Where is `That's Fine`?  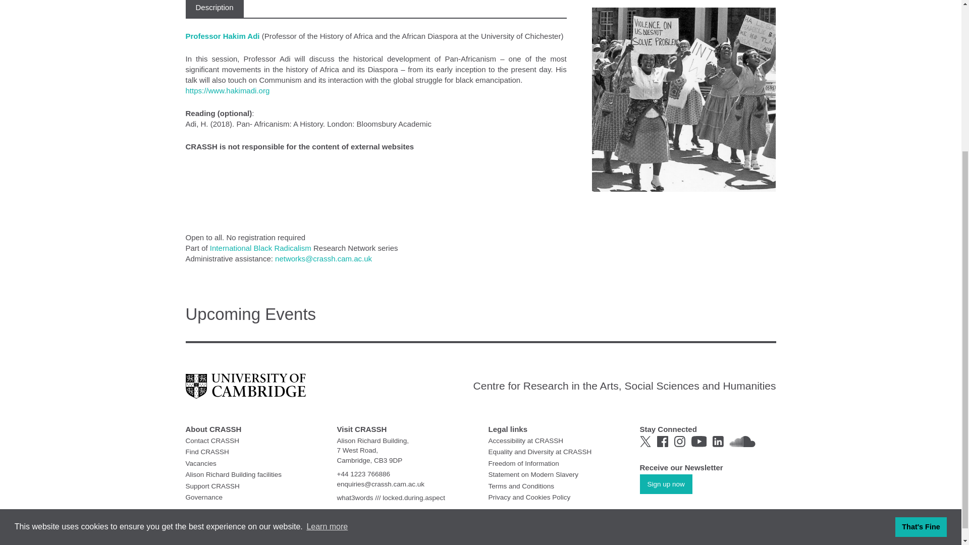
That's Fine is located at coordinates (921, 318).